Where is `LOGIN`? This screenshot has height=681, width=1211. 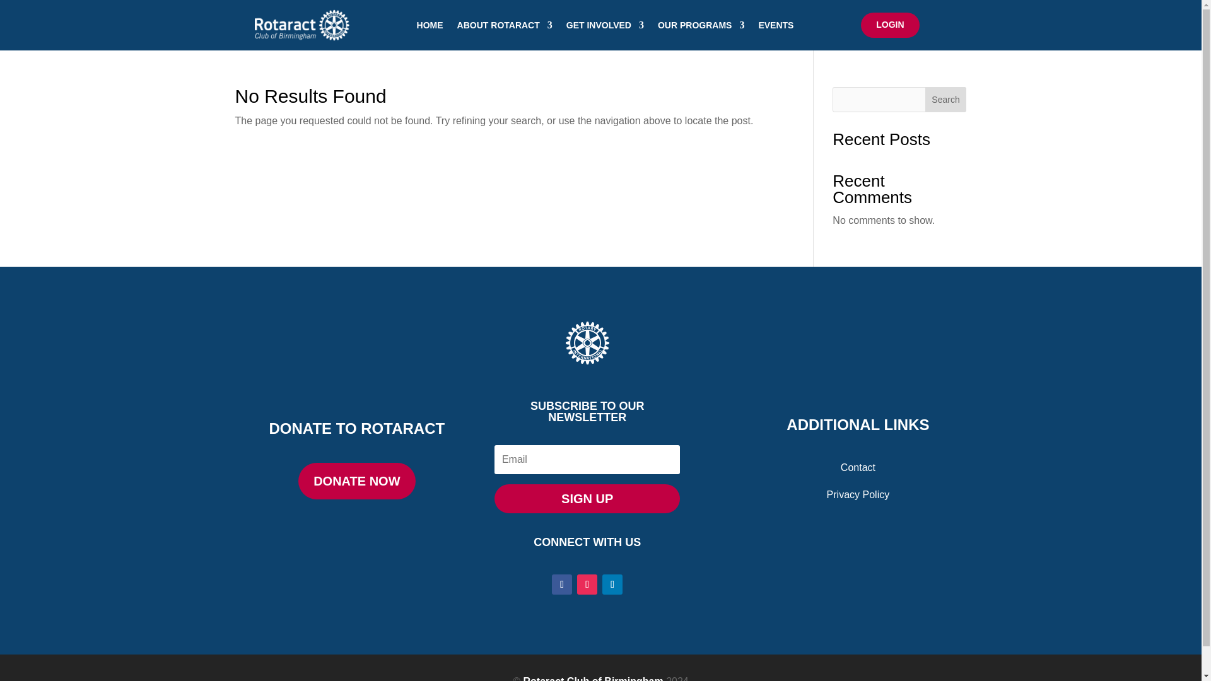
LOGIN is located at coordinates (890, 25).